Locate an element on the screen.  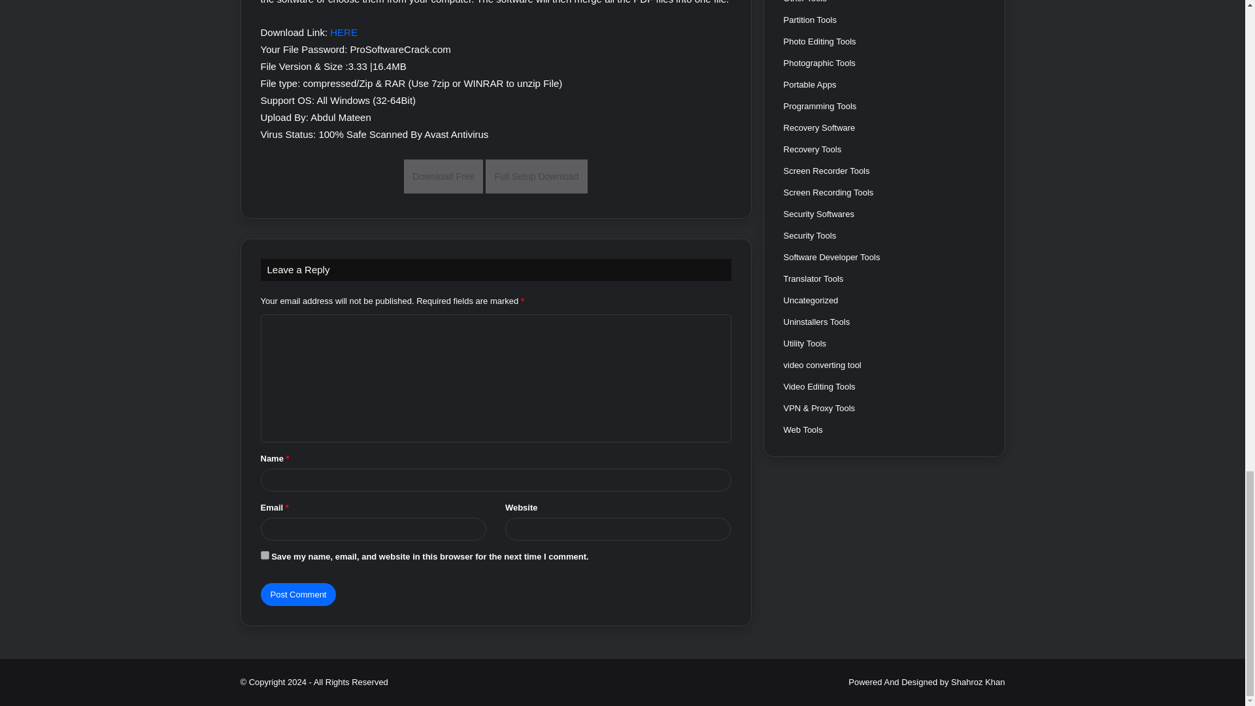
Download Free is located at coordinates (443, 176).